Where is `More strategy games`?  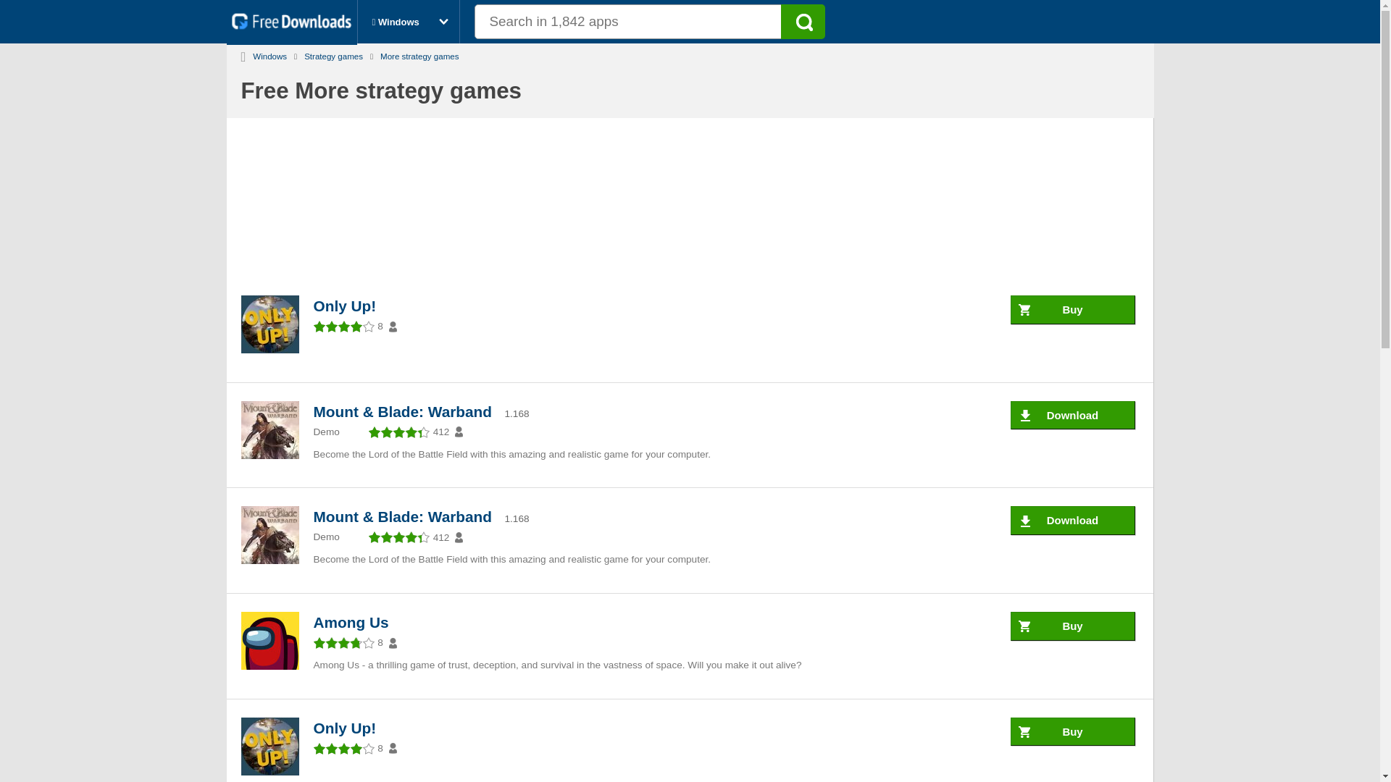 More strategy games is located at coordinates (419, 54).